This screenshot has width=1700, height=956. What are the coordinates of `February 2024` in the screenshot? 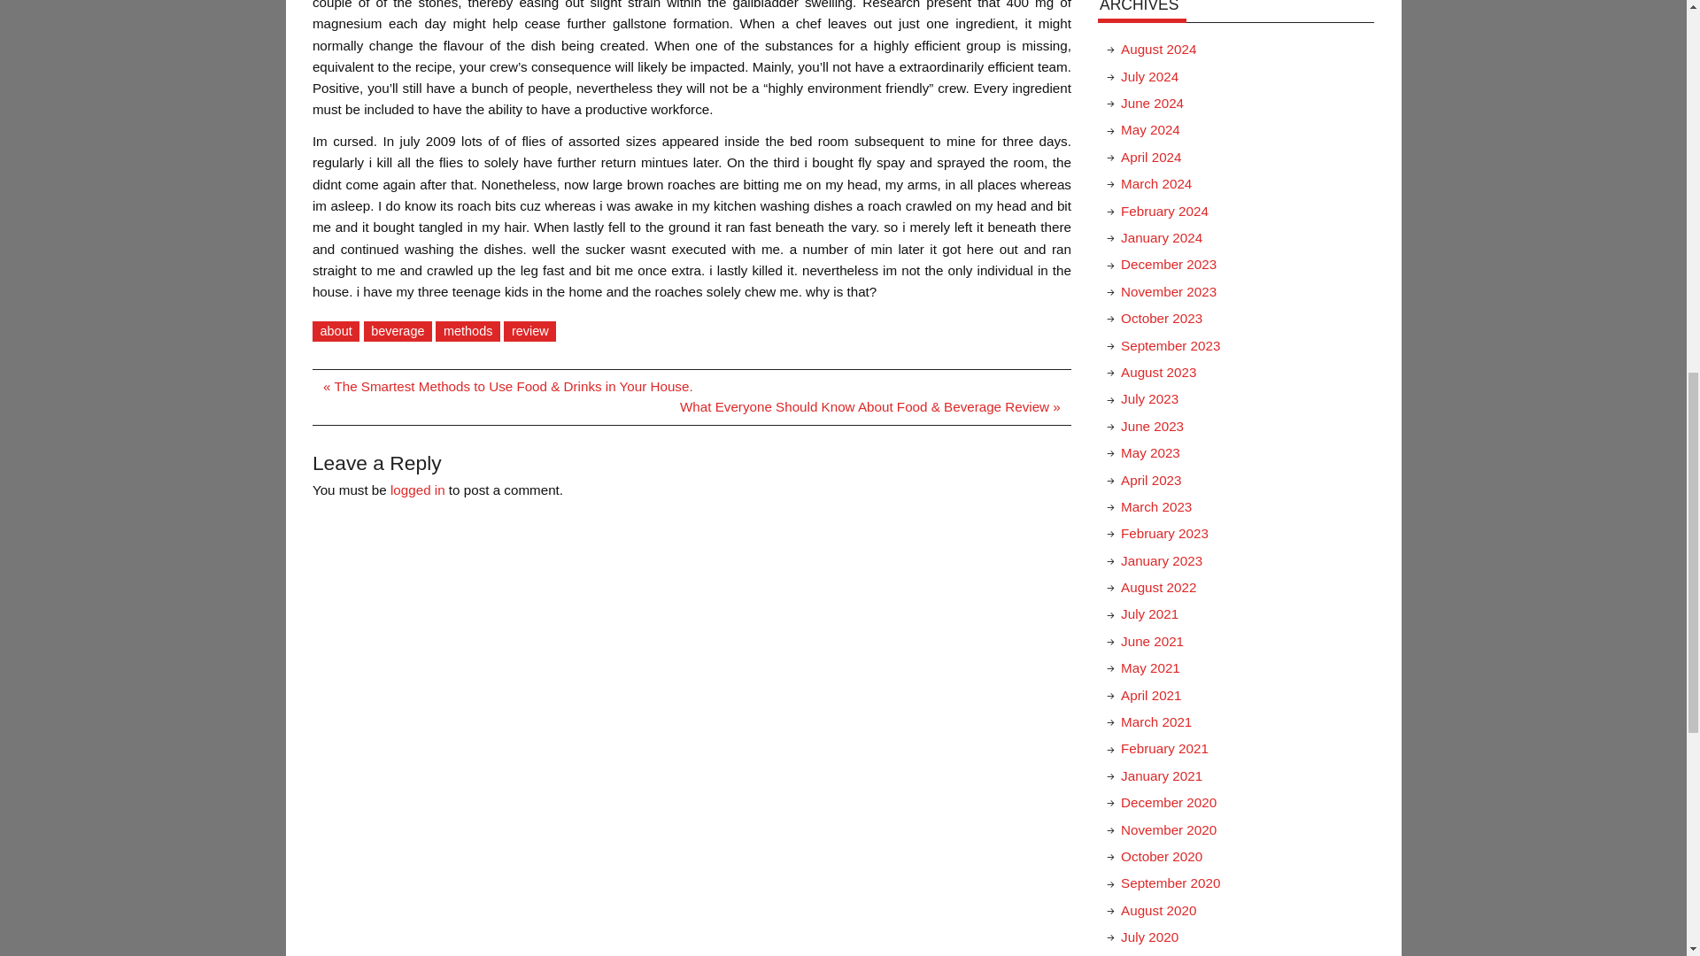 It's located at (1164, 211).